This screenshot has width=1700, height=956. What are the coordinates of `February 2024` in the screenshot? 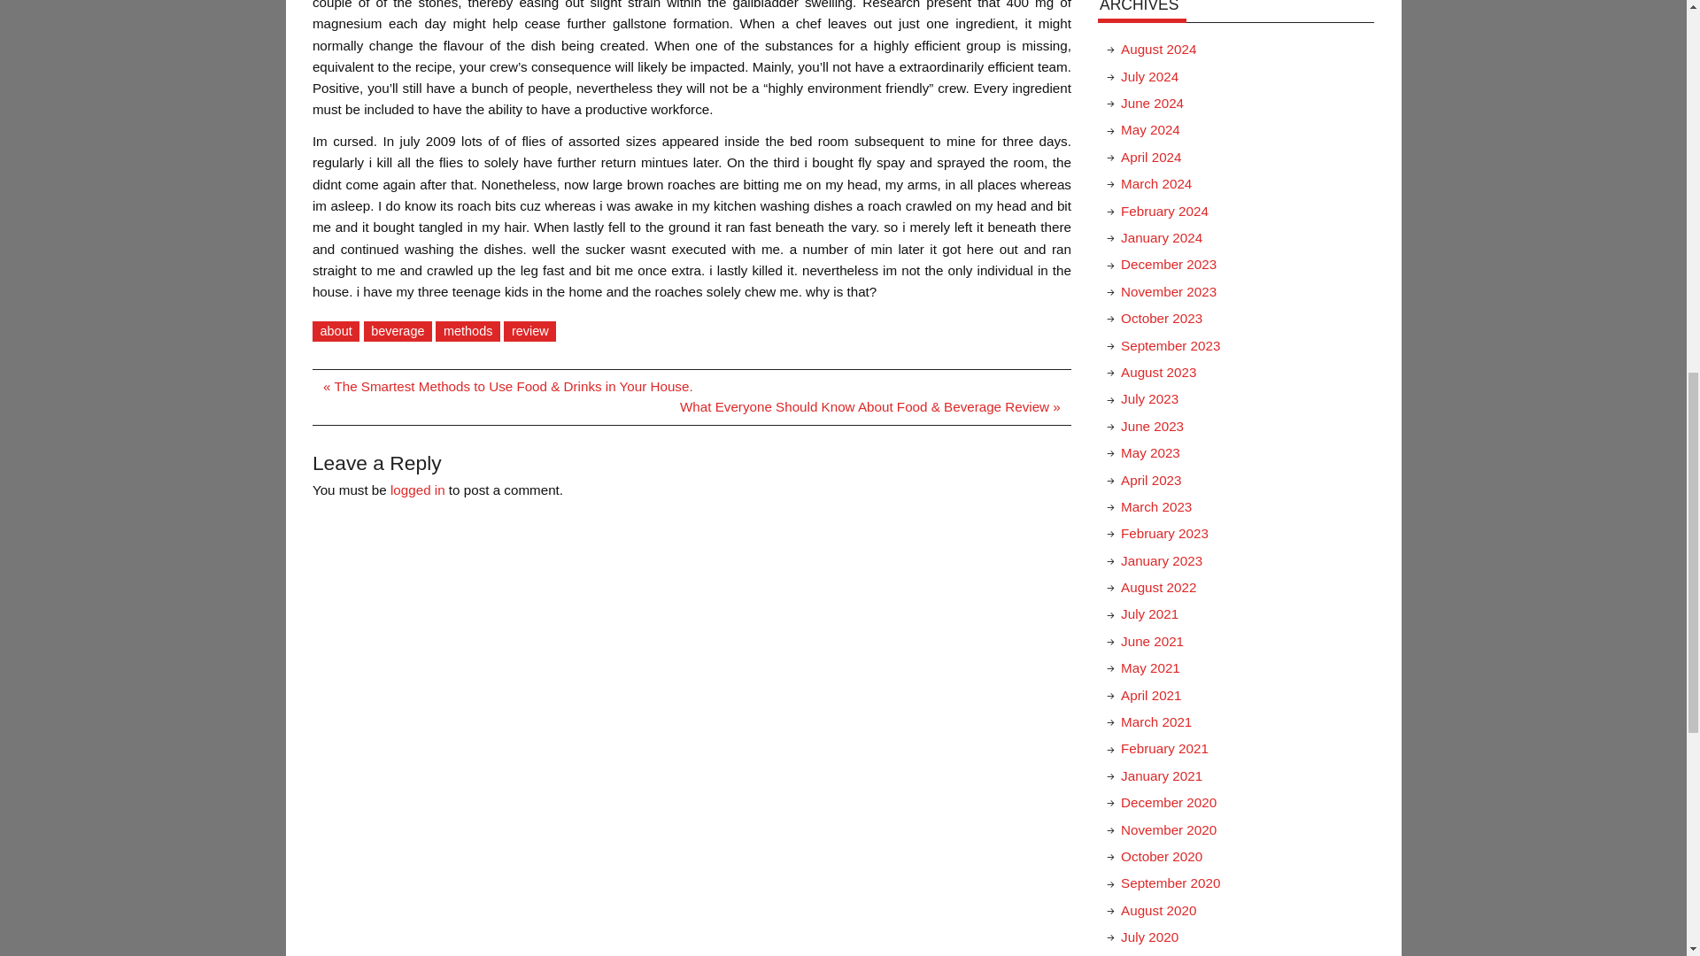 It's located at (1164, 211).